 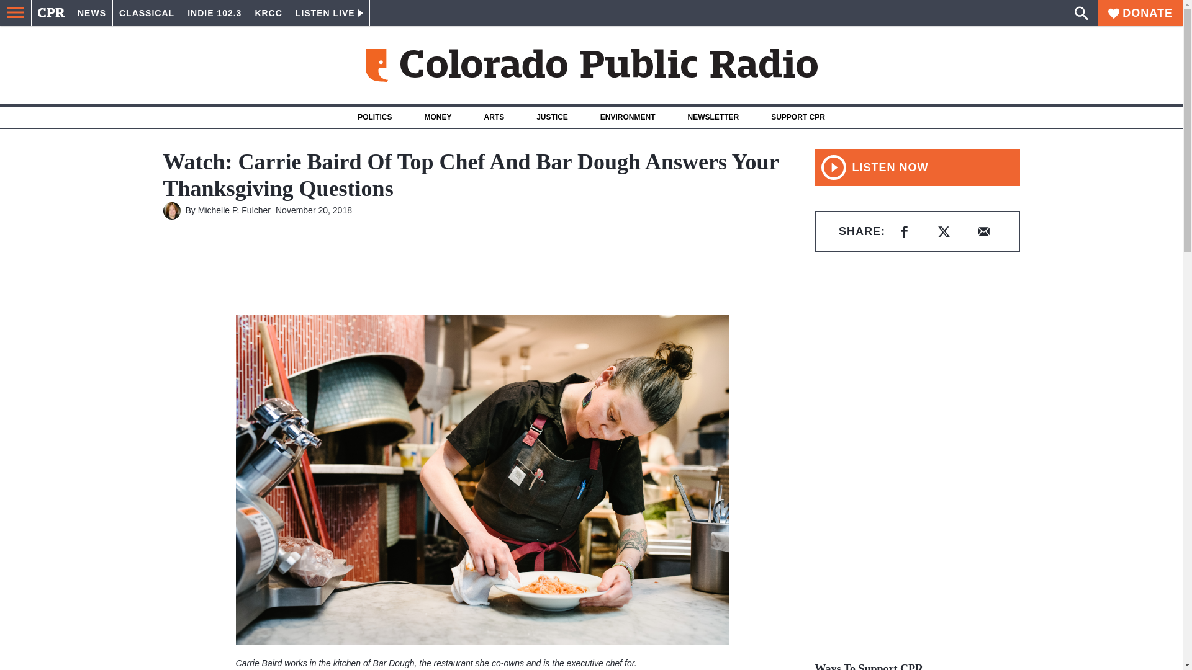 What do you see at coordinates (147, 13) in the screenshot?
I see `CLASSICAL` at bounding box center [147, 13].